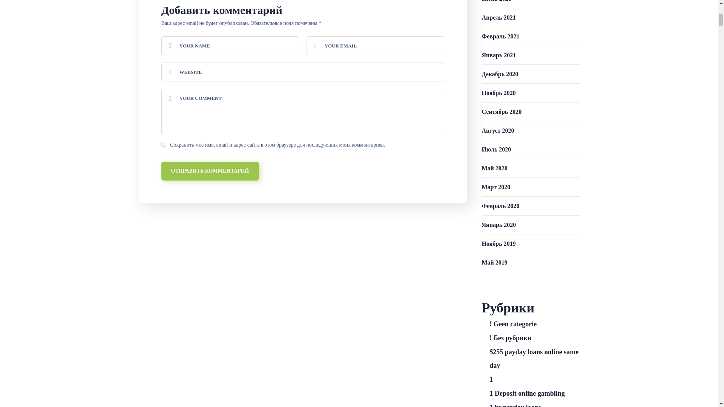  I want to click on YOUR NAME, so click(230, 45).